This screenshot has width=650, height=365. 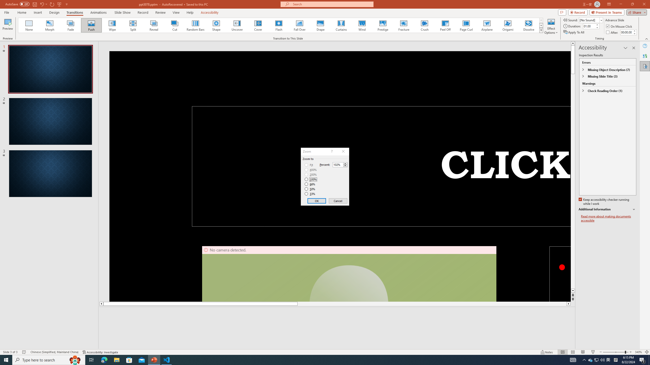 What do you see at coordinates (216, 25) in the screenshot?
I see `Shape` at bounding box center [216, 25].